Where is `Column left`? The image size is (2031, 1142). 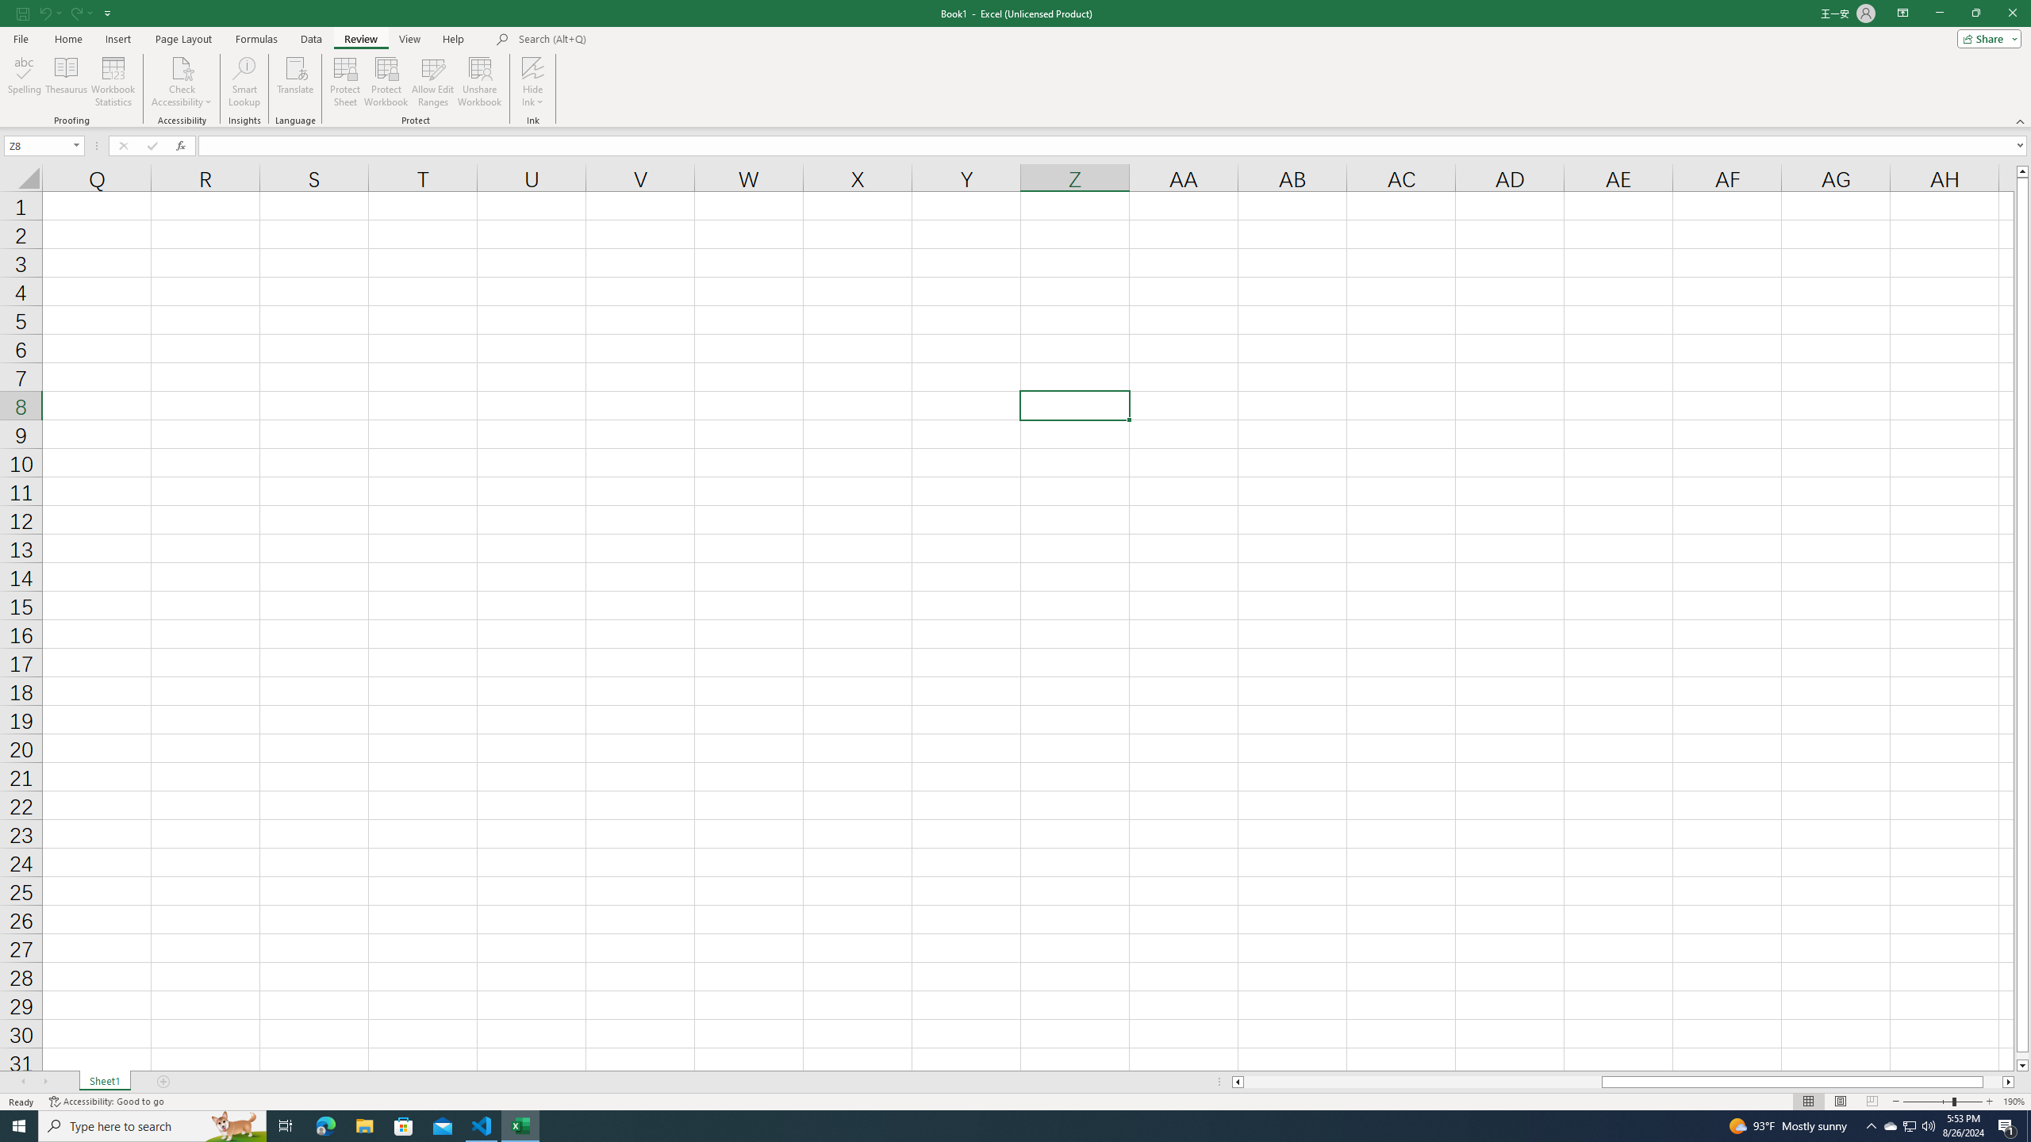 Column left is located at coordinates (1236, 1082).